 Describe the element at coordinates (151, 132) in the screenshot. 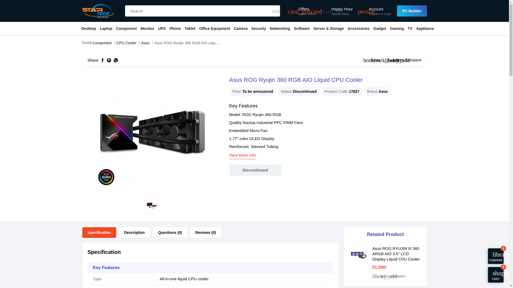

I see `Asus ROG Ryujin 360 RGB AIO Liquid CPU Cooler` at that location.